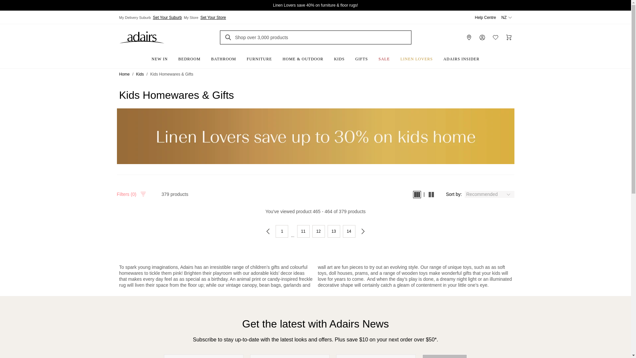 This screenshot has width=636, height=358. Describe the element at coordinates (223, 57) in the screenshot. I see `BATHROOM` at that location.